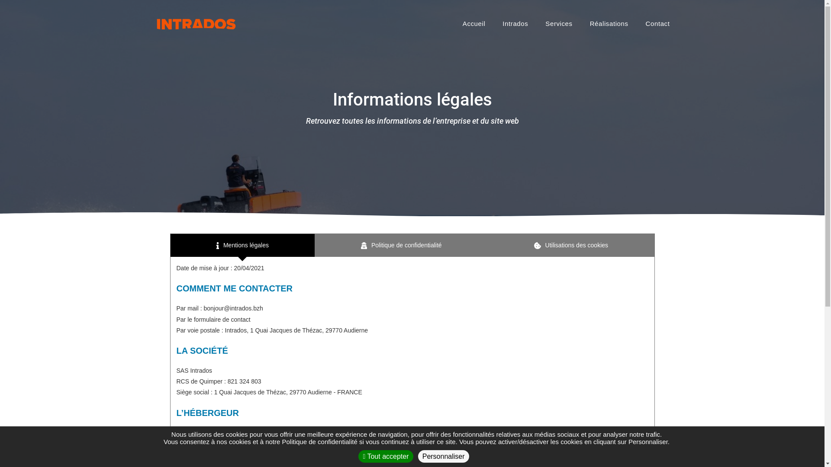 Image resolution: width=831 pixels, height=467 pixels. Describe the element at coordinates (386, 457) in the screenshot. I see `Tout accepter` at that location.